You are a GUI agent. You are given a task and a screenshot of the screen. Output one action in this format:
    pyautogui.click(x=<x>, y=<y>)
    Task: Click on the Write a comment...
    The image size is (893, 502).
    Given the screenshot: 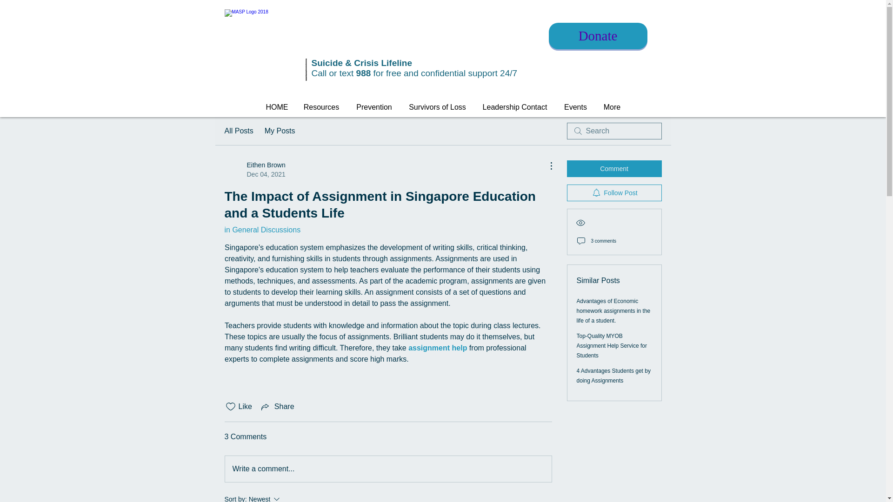 What is the action you would take?
    pyautogui.click(x=388, y=469)
    